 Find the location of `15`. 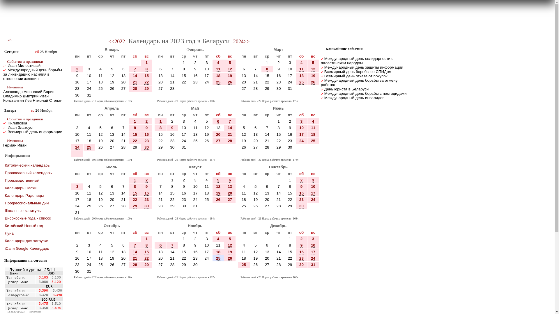

15 is located at coordinates (147, 252).